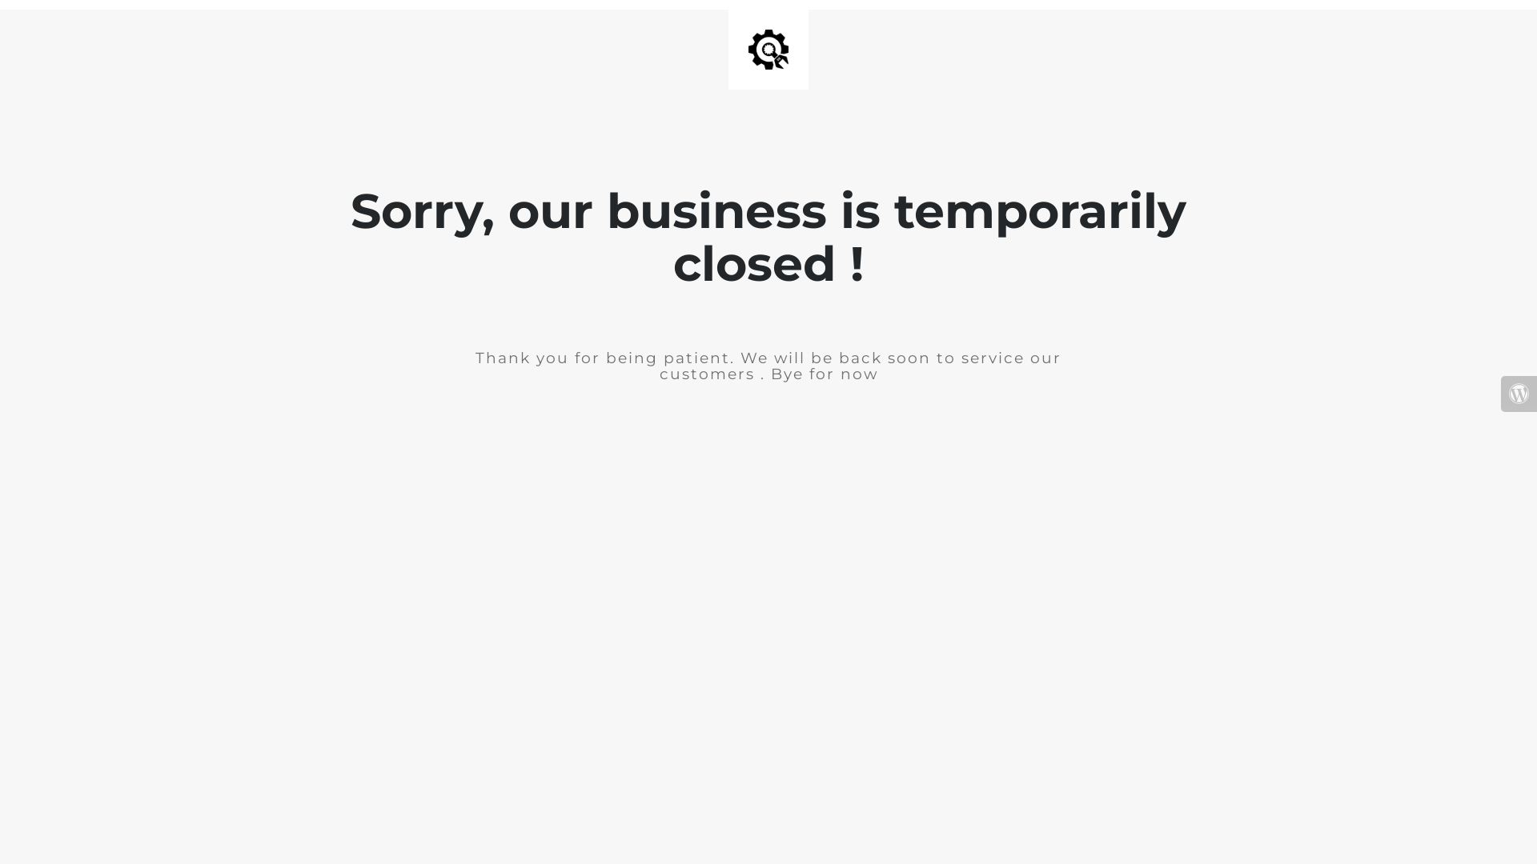  Describe the element at coordinates (768, 50) in the screenshot. I see `Site is Under Construction` at that location.